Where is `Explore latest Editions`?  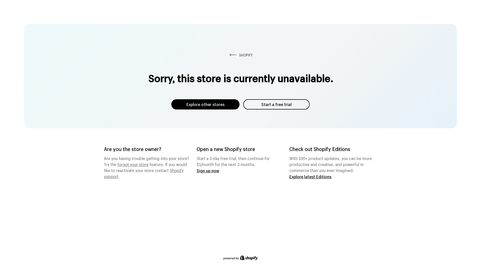 Explore latest Editions is located at coordinates (310, 176).